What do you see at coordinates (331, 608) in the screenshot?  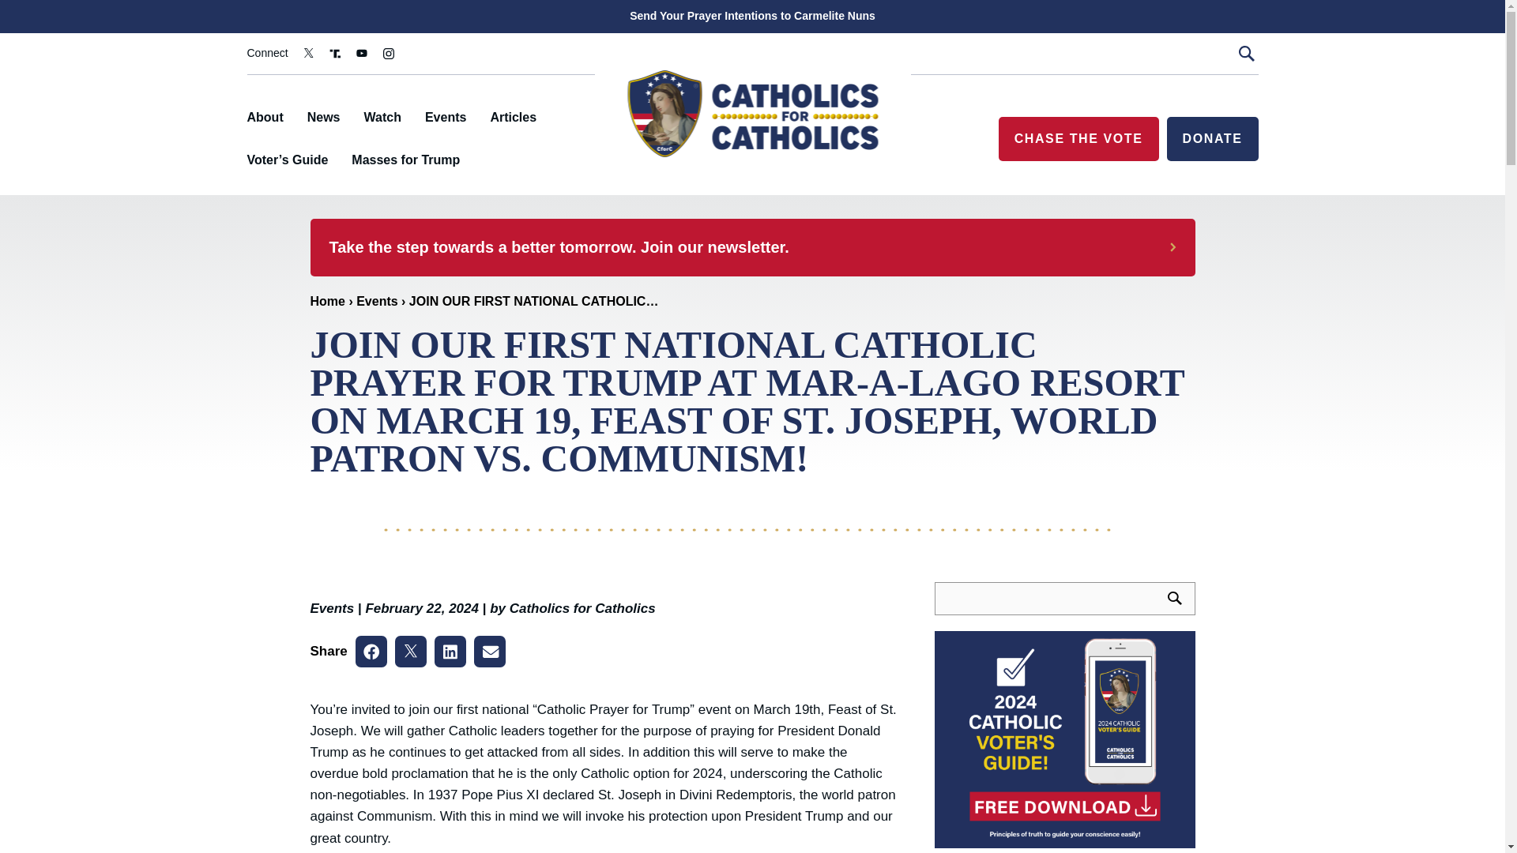 I see `Events` at bounding box center [331, 608].